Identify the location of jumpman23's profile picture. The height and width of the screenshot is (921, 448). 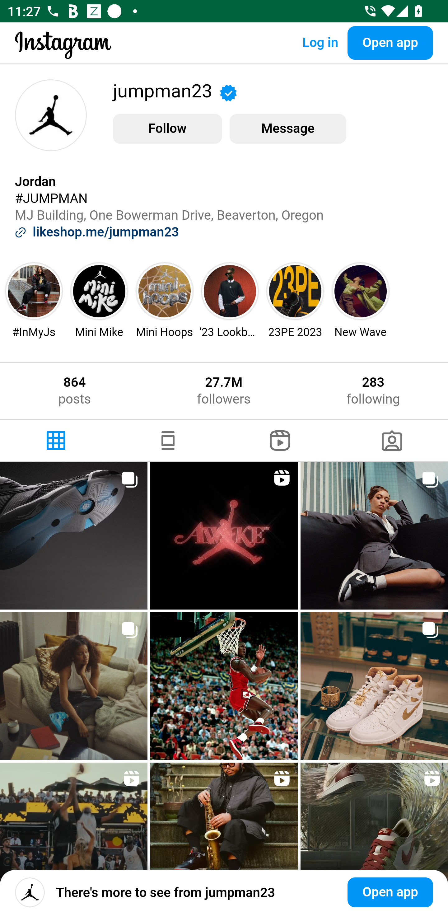
(51, 115).